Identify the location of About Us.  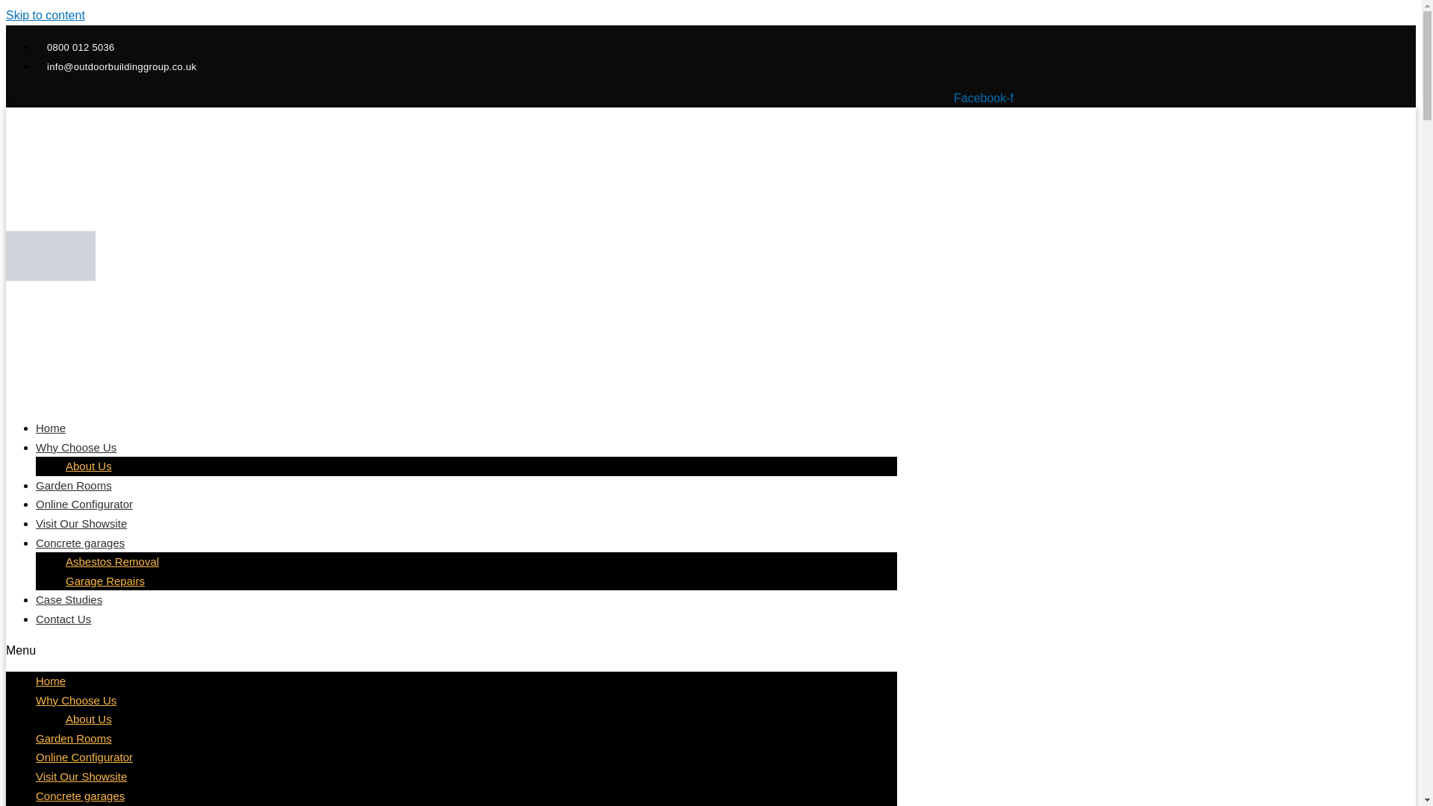
(88, 466).